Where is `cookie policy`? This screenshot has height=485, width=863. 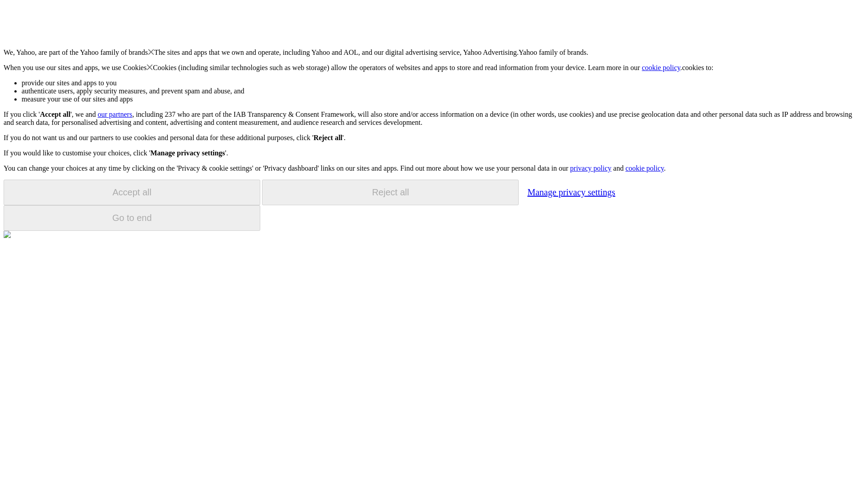
cookie policy is located at coordinates (644, 168).